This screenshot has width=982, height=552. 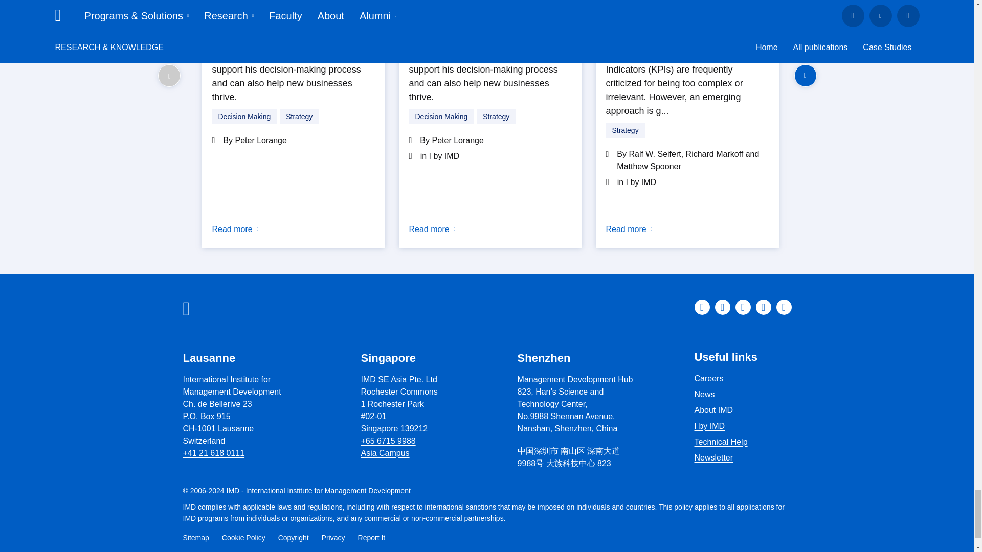 I want to click on Instagram, so click(x=743, y=307).